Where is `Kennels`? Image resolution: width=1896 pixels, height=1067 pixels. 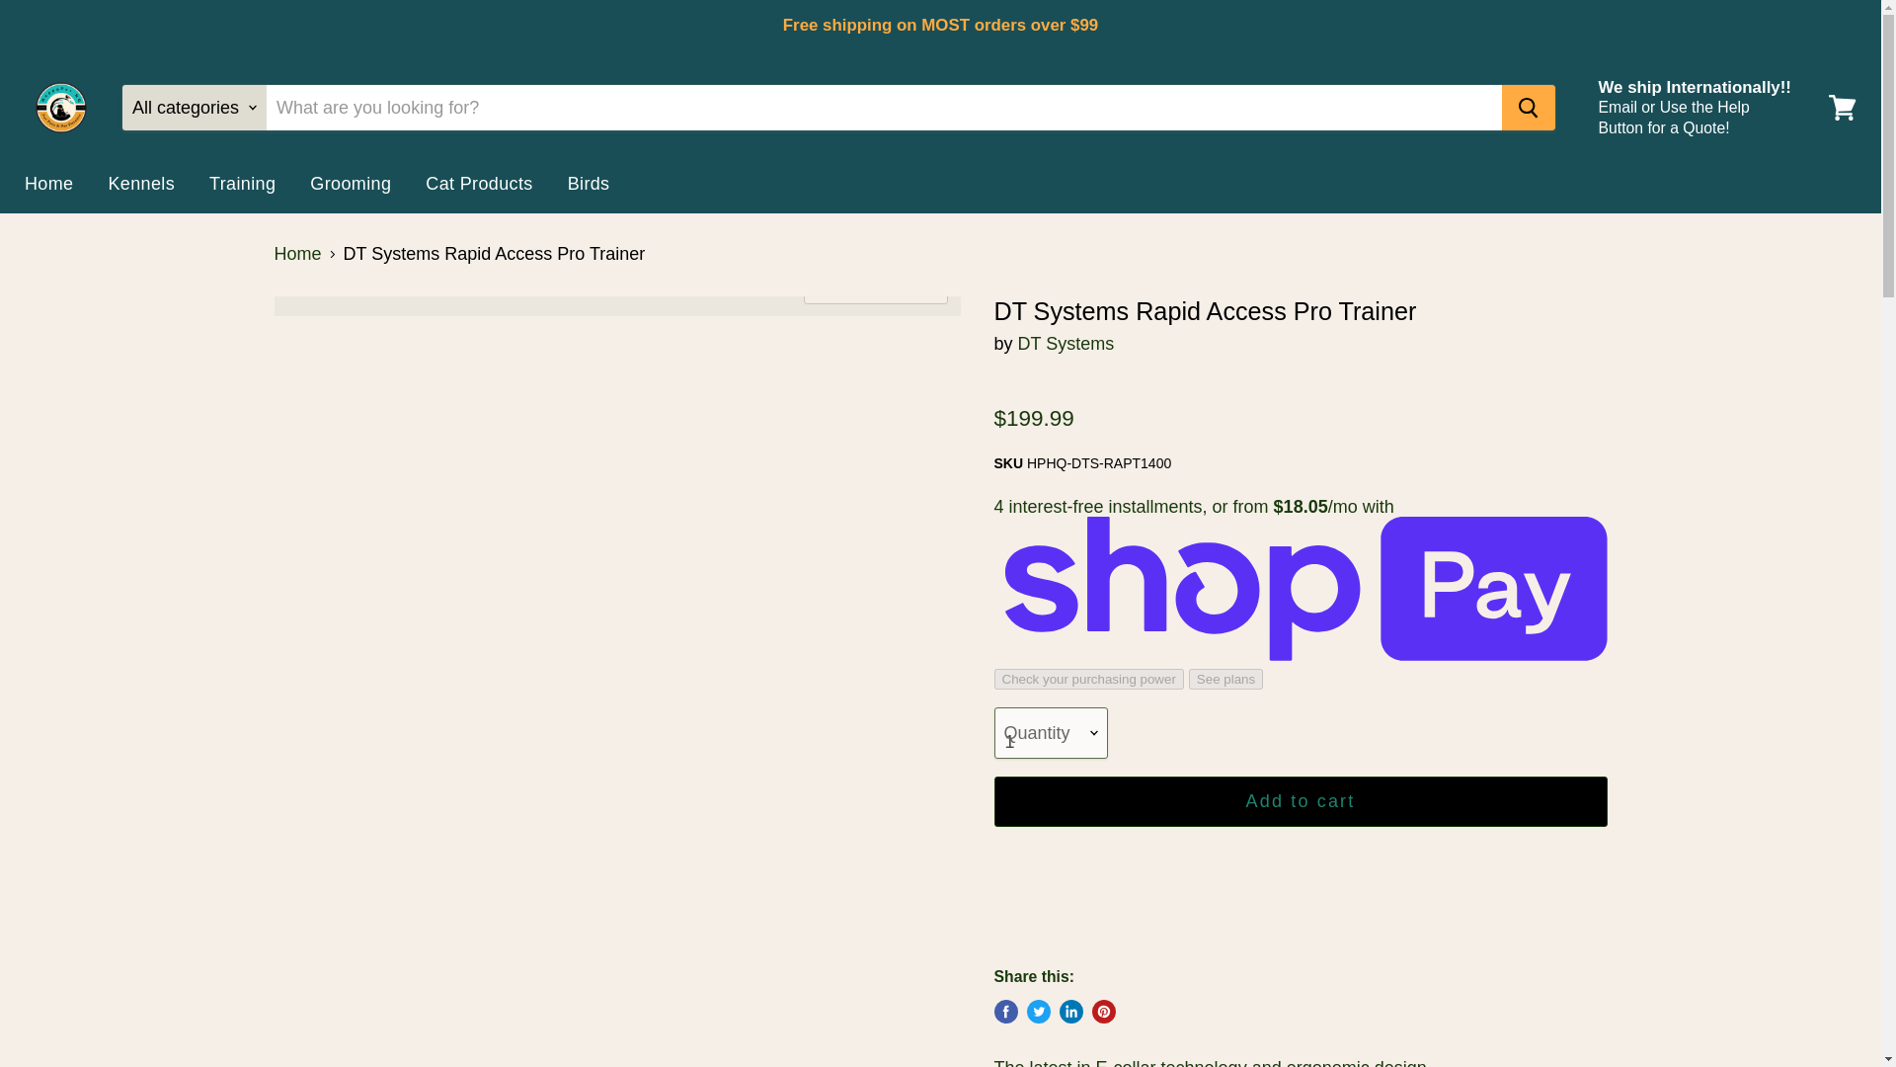 Kennels is located at coordinates (141, 184).